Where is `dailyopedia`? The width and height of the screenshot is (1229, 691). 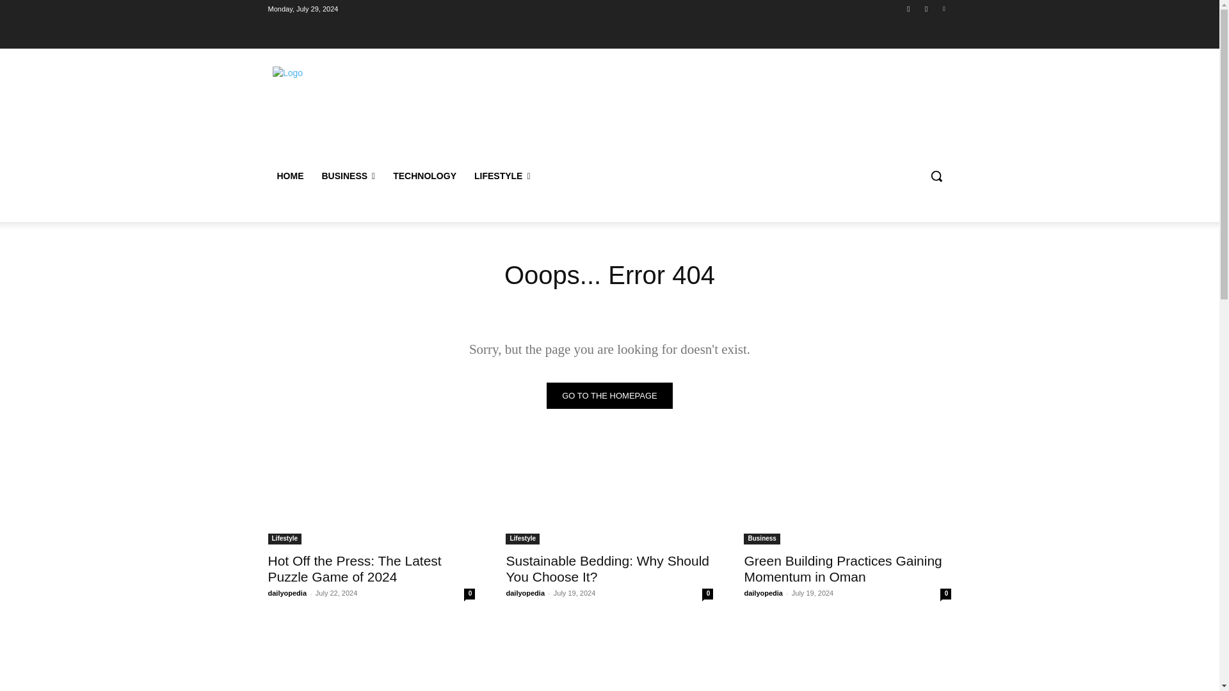 dailyopedia is located at coordinates (525, 593).